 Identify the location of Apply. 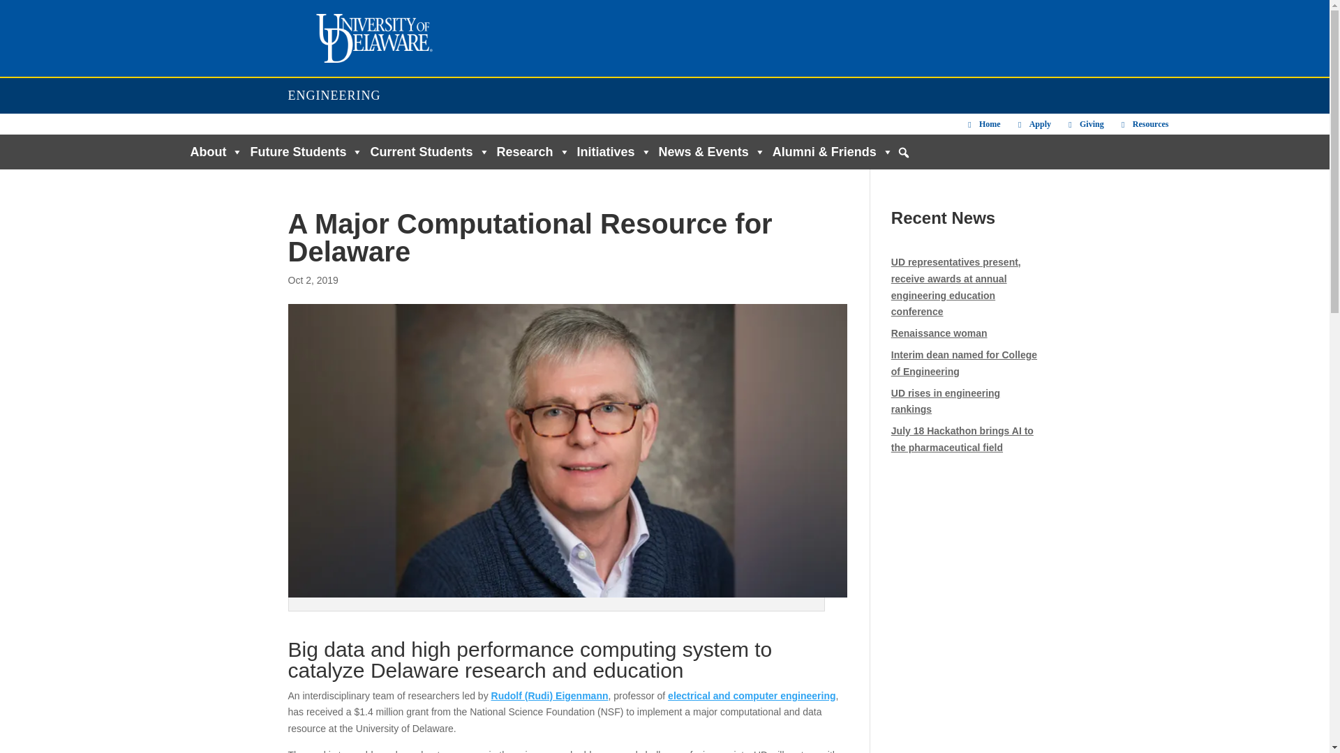
(1033, 124).